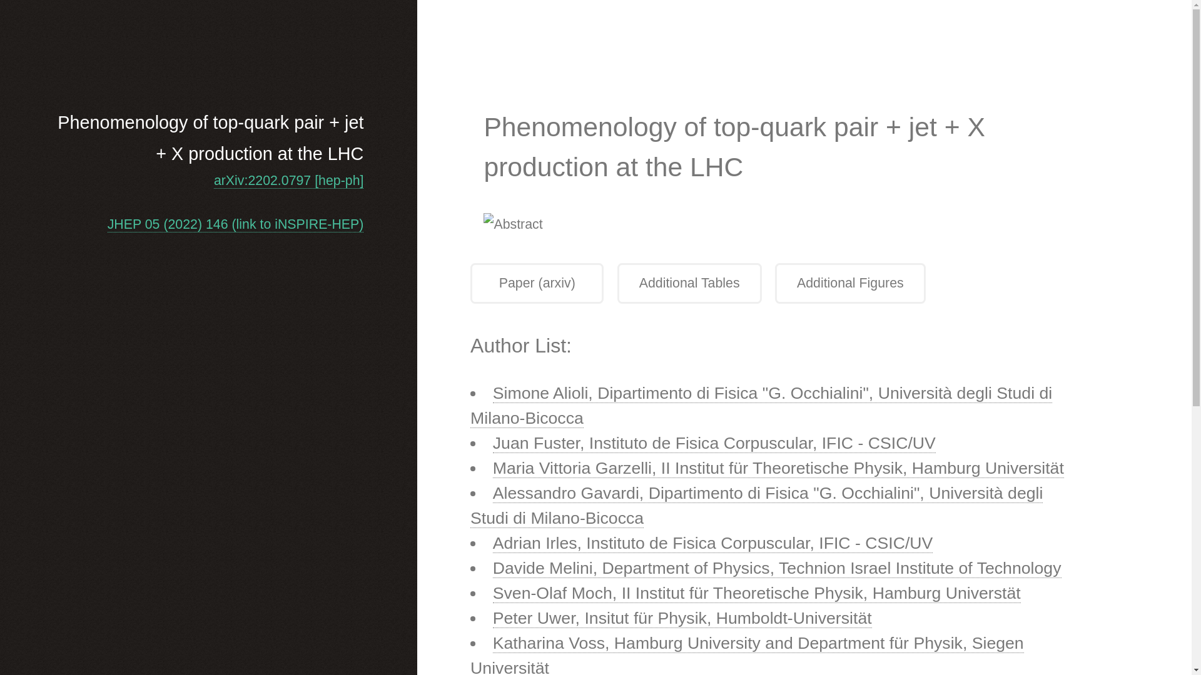 The height and width of the screenshot is (675, 1201). I want to click on arXiv:2202.0797 [hep-ph], so click(289, 181).